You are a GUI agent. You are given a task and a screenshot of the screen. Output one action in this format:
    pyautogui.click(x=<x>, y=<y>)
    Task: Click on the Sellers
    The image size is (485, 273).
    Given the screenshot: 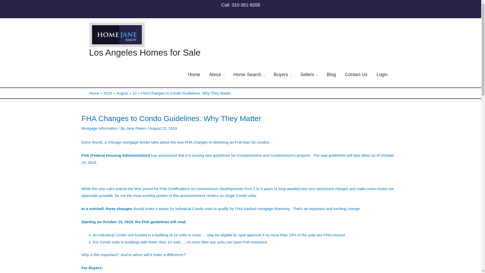 What is the action you would take?
    pyautogui.click(x=309, y=75)
    